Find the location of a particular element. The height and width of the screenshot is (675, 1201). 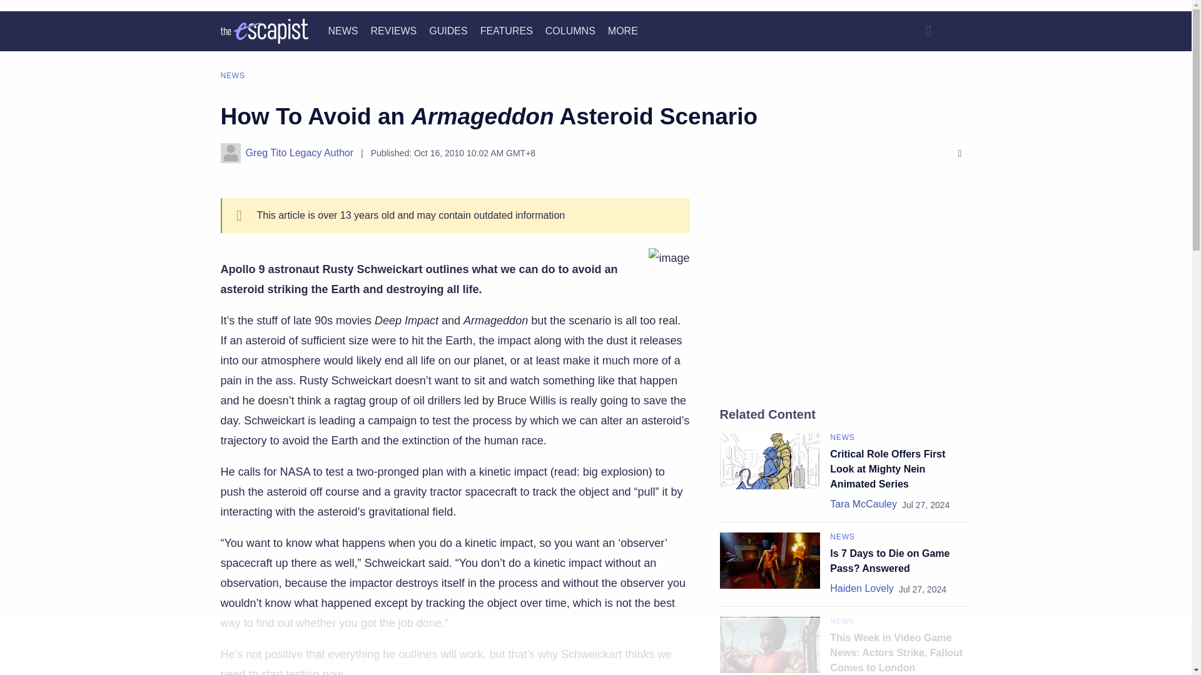

REVIEWS is located at coordinates (393, 31).